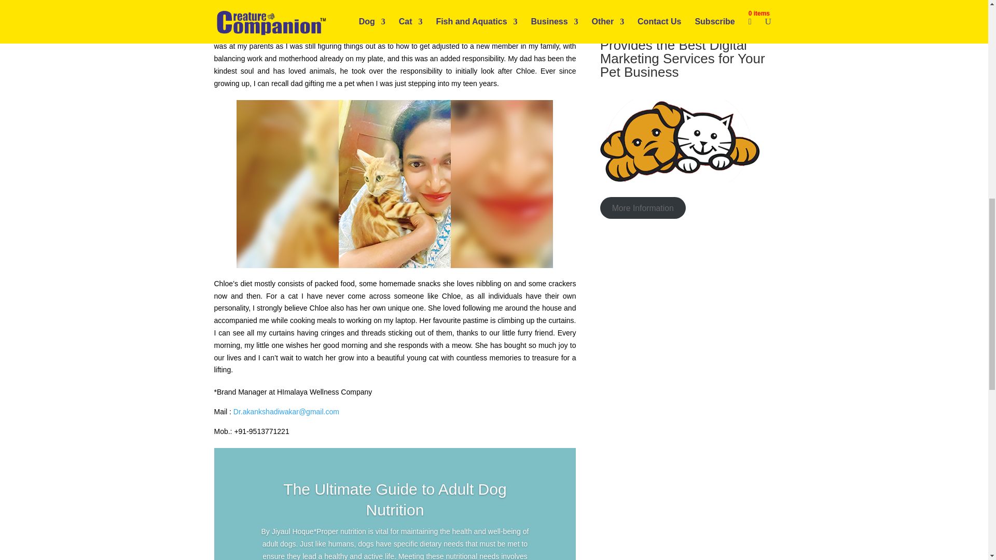 The width and height of the screenshot is (996, 560). I want to click on grow up alongside a pet, so click(253, 1).